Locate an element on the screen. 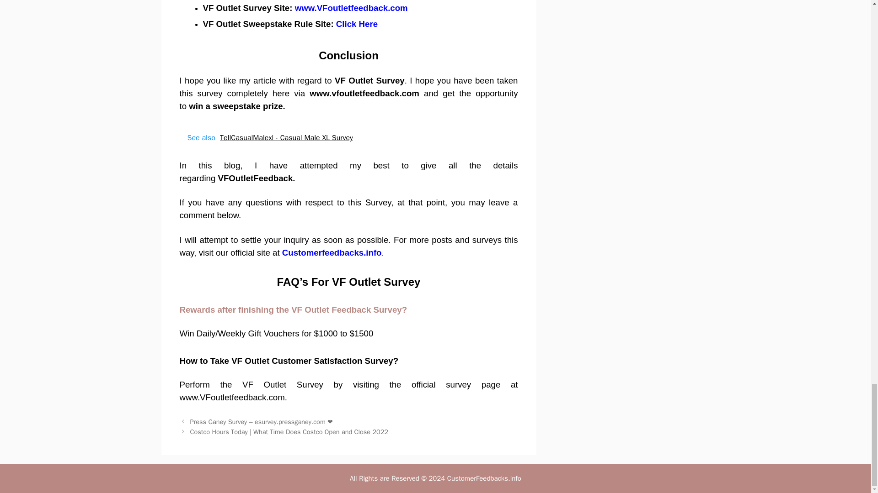 The image size is (878, 493). www.VFoutletfeedback.com is located at coordinates (351, 8).